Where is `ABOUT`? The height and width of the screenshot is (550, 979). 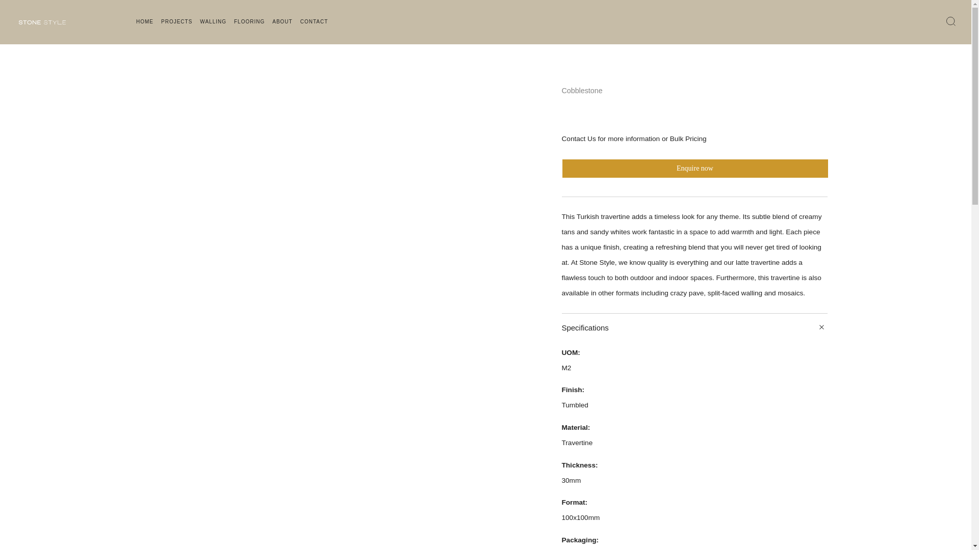
ABOUT is located at coordinates (281, 22).